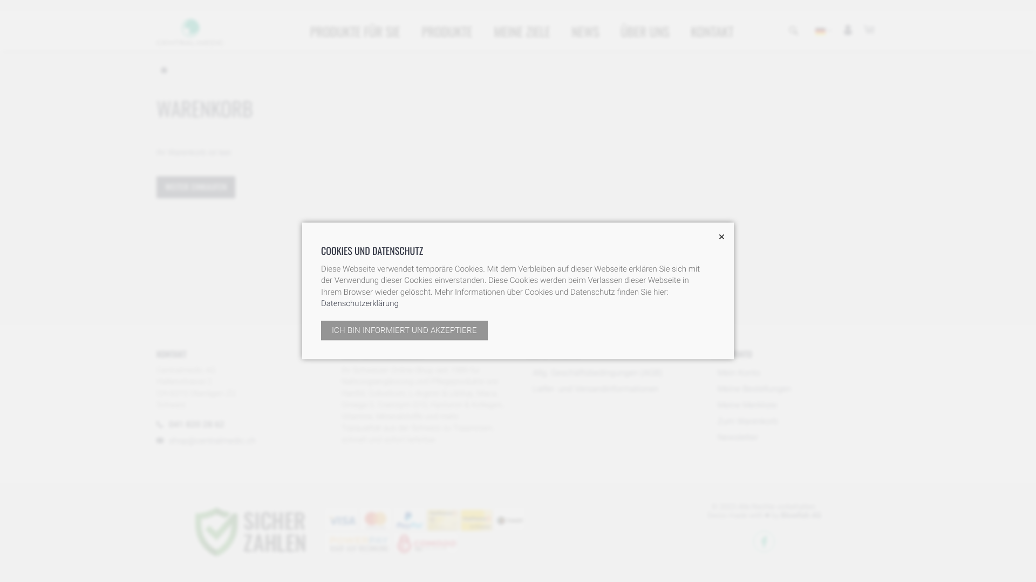 This screenshot has height=582, width=1036. I want to click on MEINE ZIELE, so click(522, 31).